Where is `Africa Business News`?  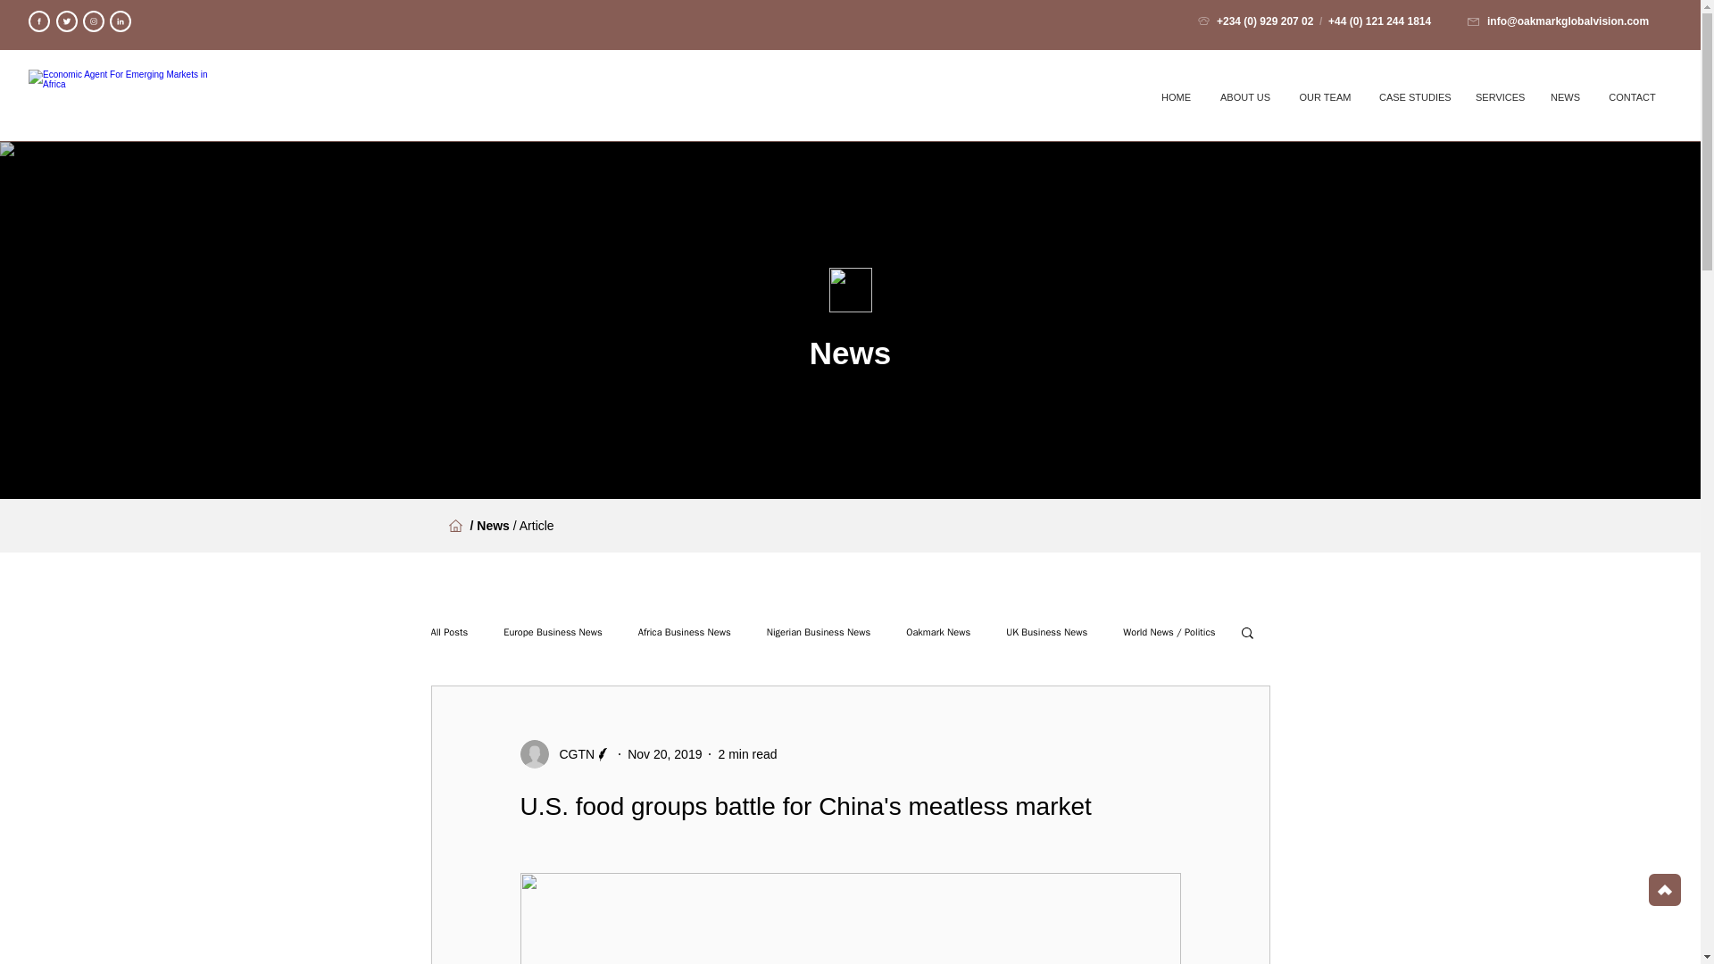 Africa Business News is located at coordinates (684, 630).